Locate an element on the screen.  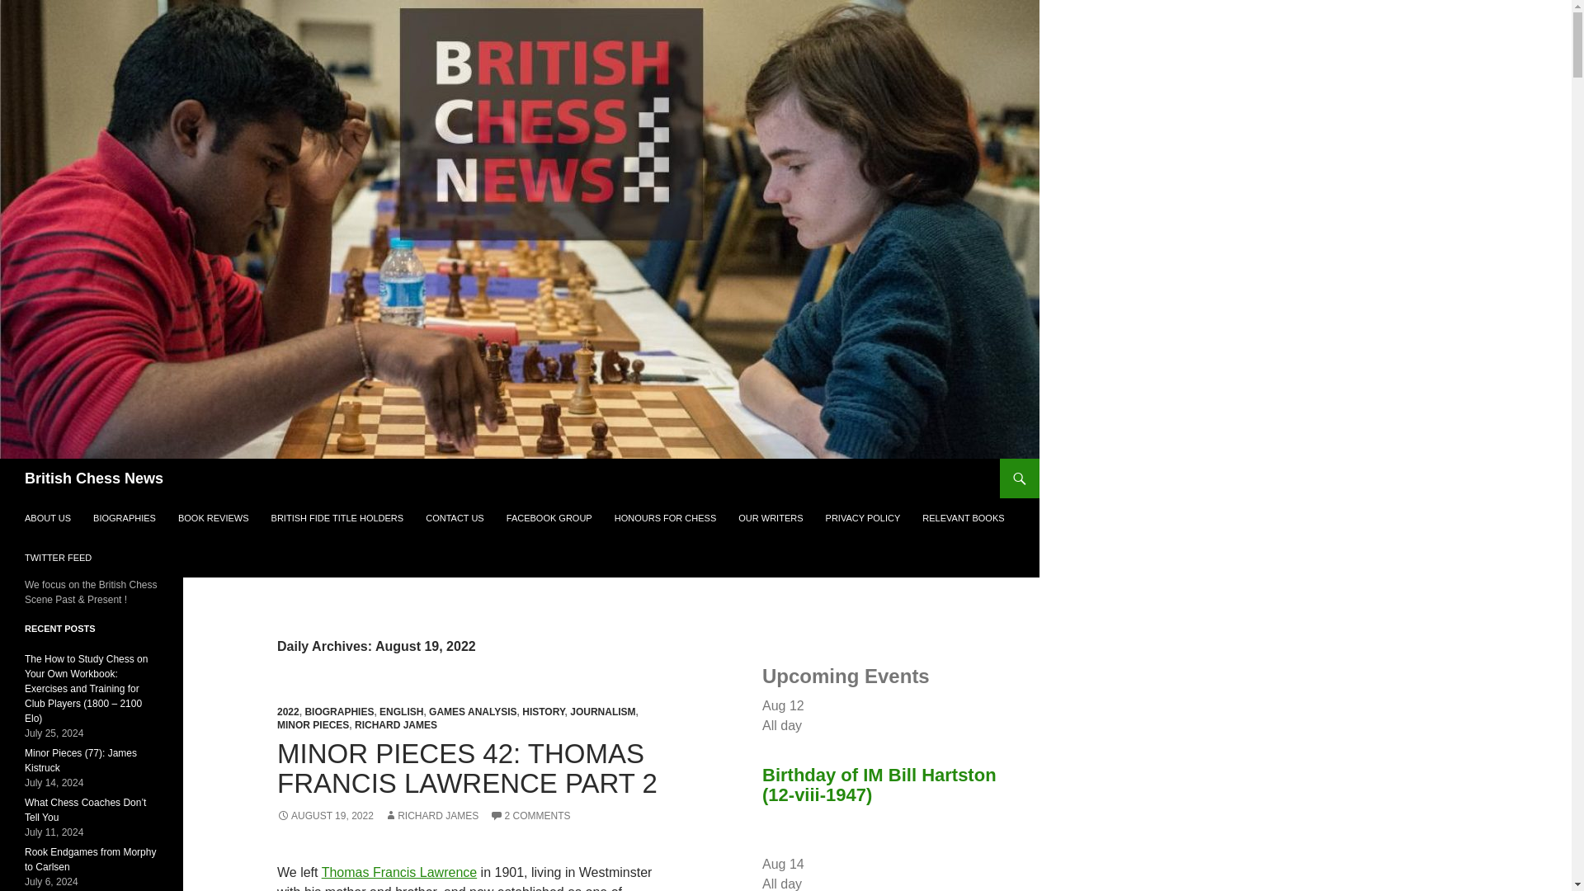
BIOGRAPHIES is located at coordinates (125, 518).